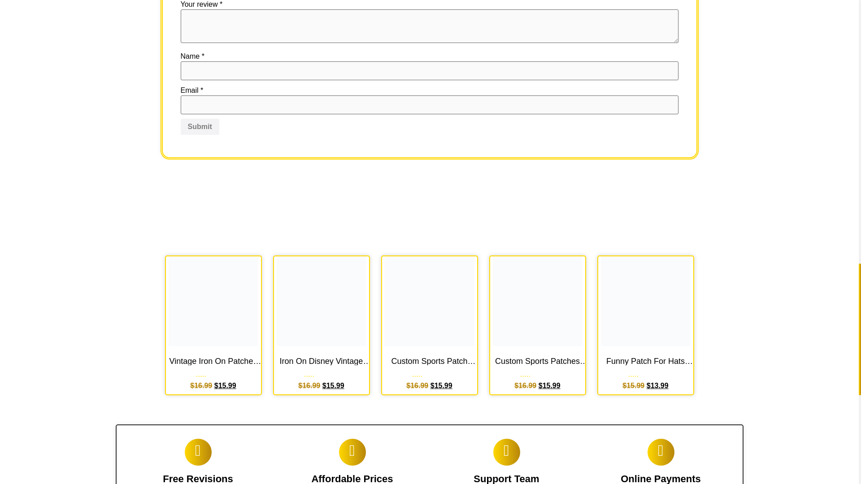 Image resolution: width=861 pixels, height=484 pixels. I want to click on Vintage Iron On Patches Timeless Designs, so click(213, 361).